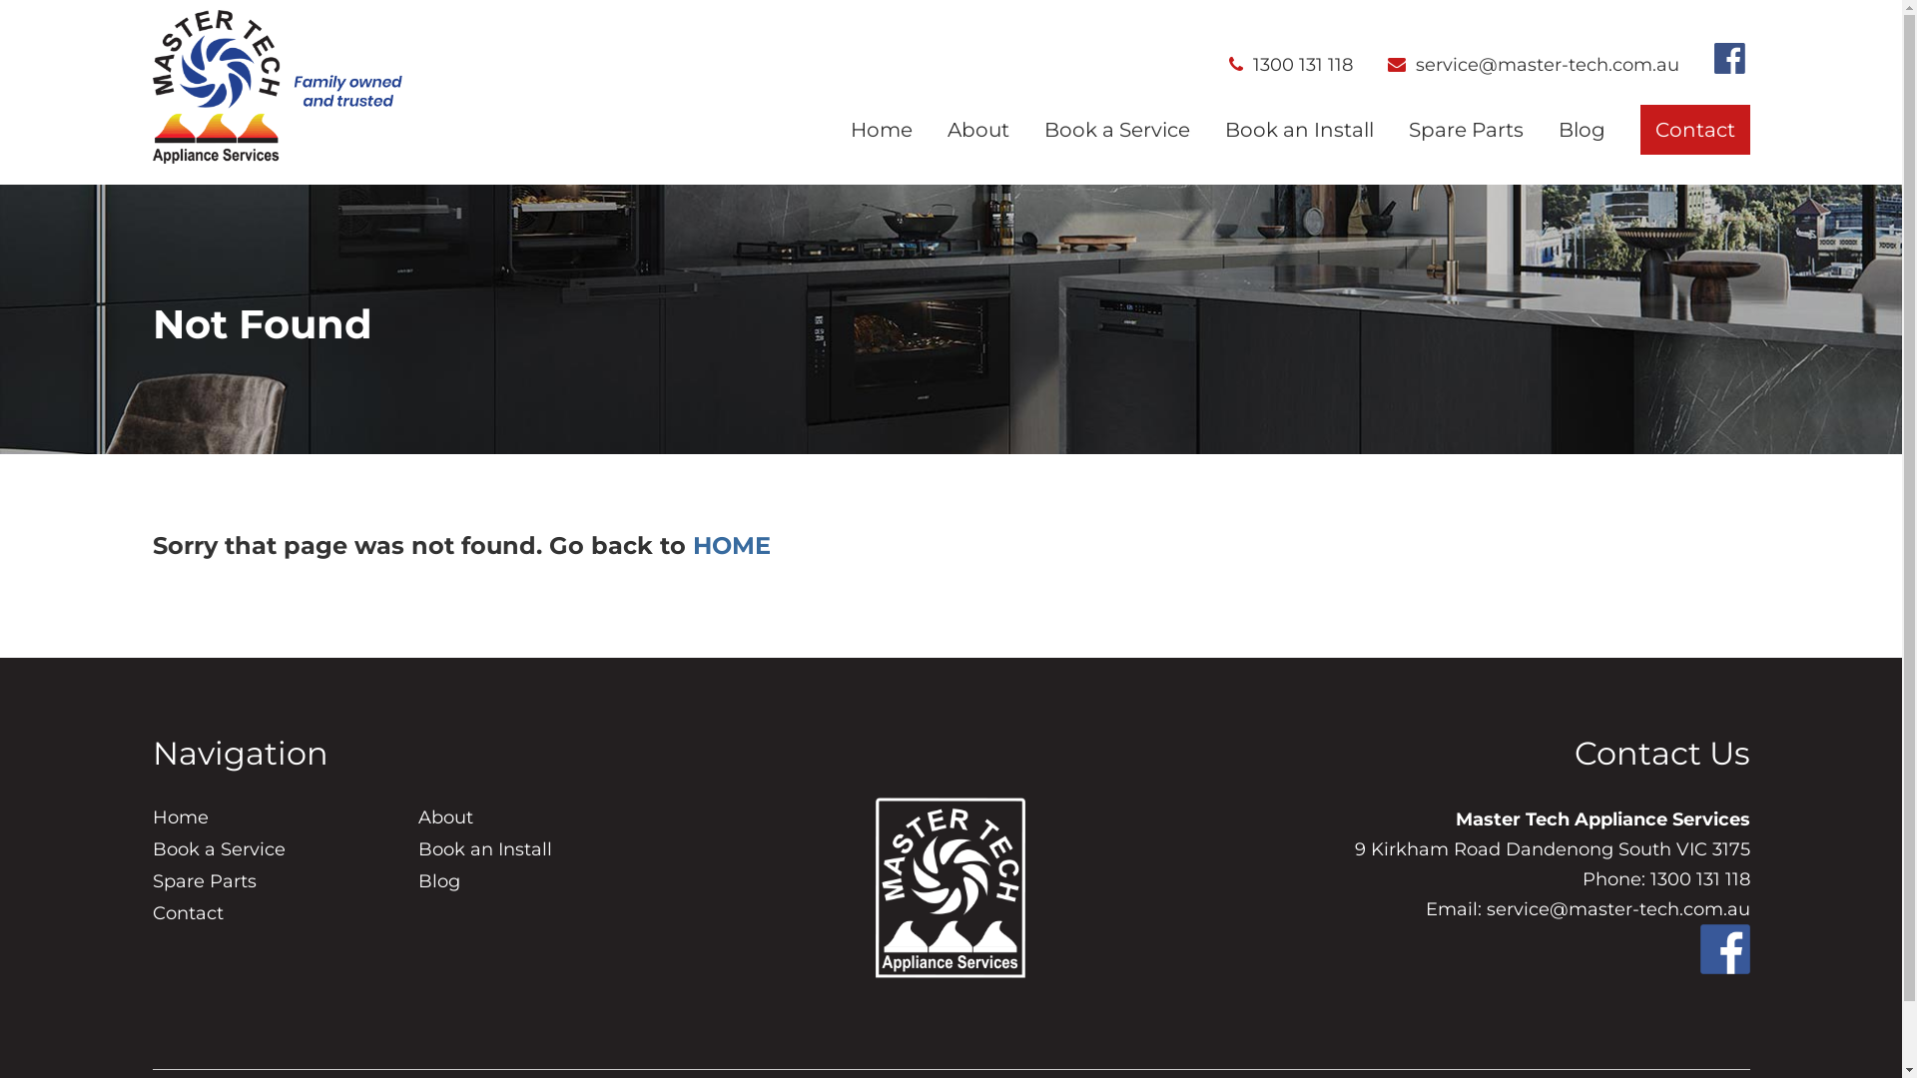  What do you see at coordinates (732, 545) in the screenshot?
I see `HOME` at bounding box center [732, 545].